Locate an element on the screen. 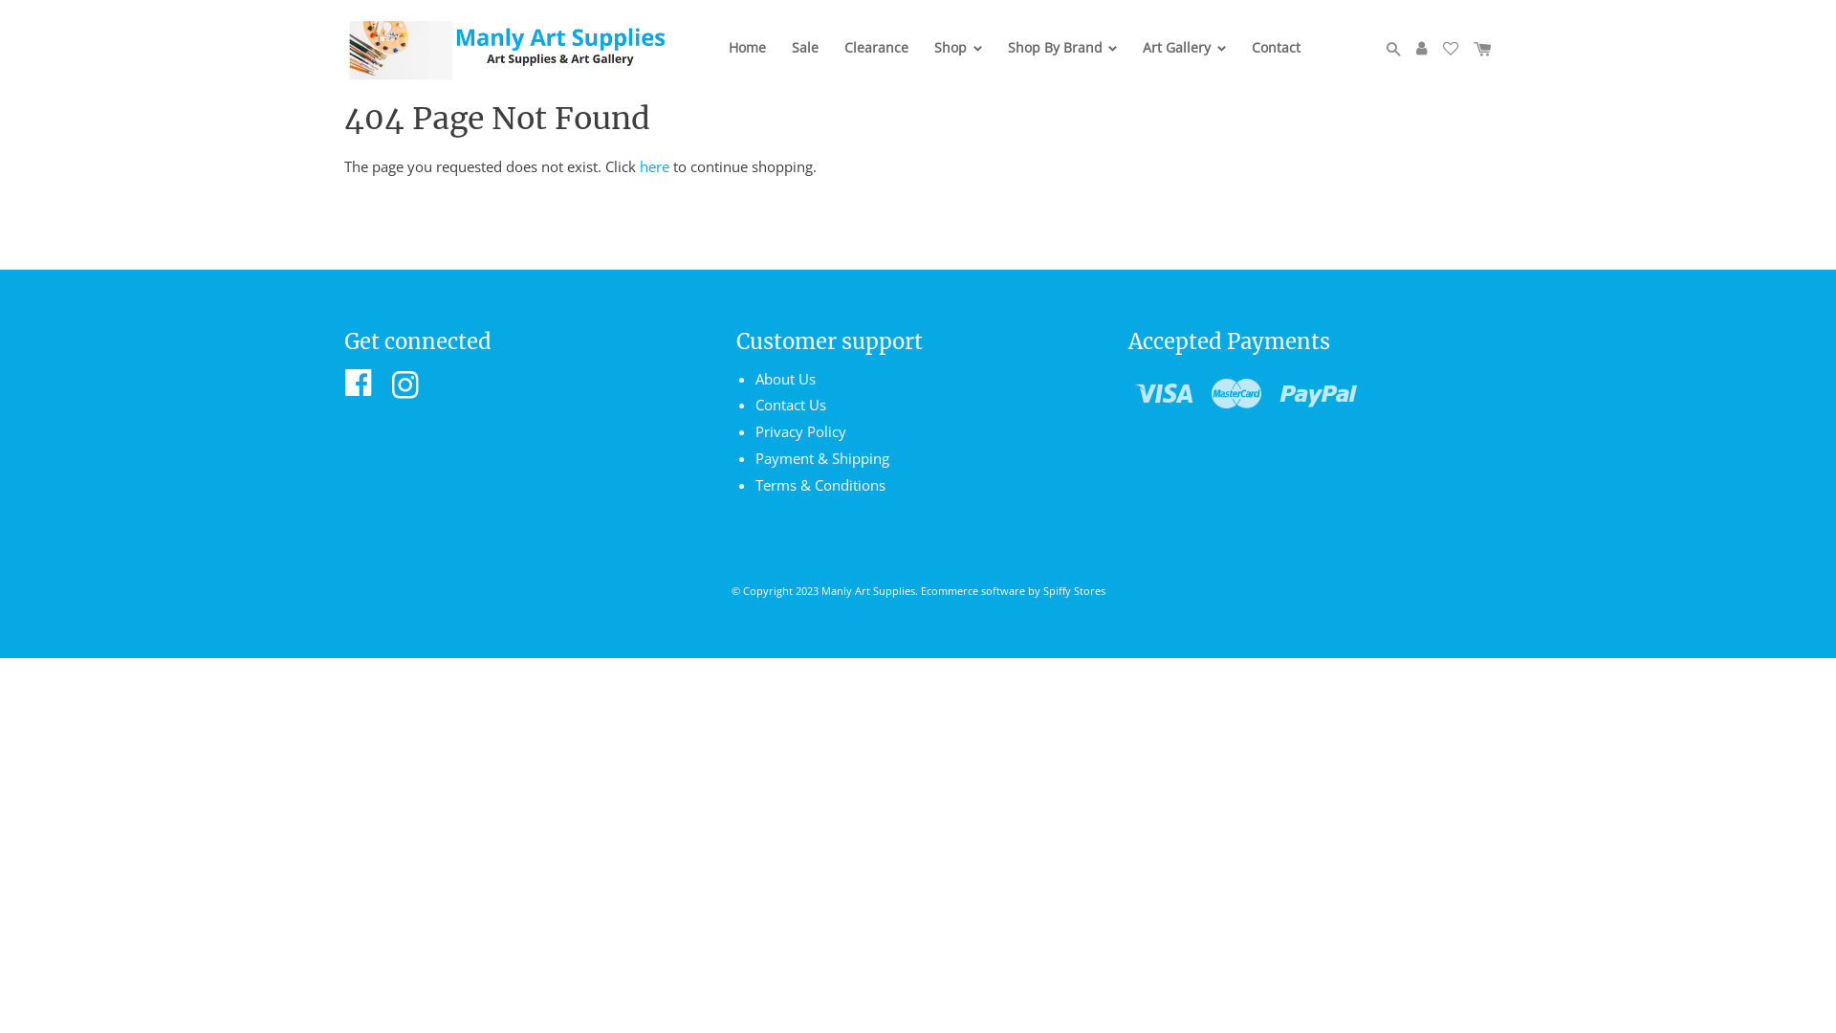 The height and width of the screenshot is (1033, 1836). Shop is located at coordinates (958, 55).